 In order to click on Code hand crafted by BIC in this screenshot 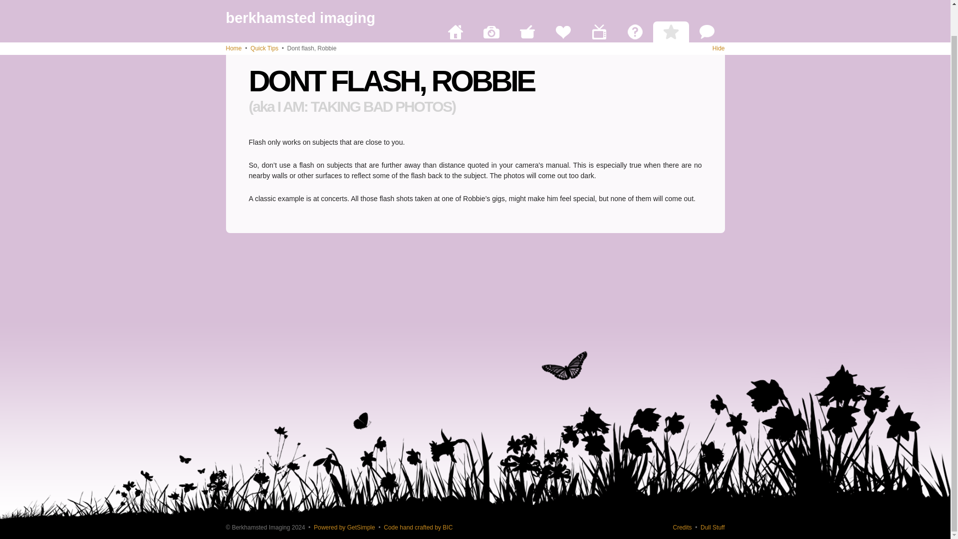, I will do `click(418, 527)`.